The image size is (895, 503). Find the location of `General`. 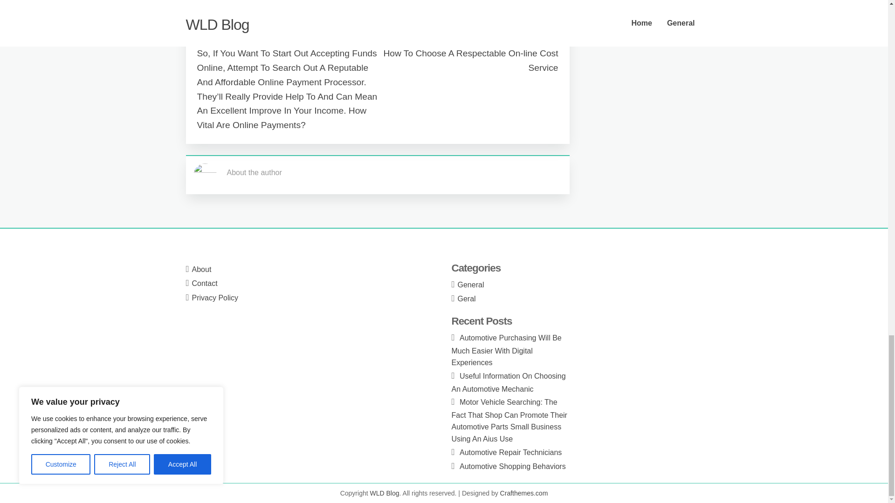

General is located at coordinates (216, 7).